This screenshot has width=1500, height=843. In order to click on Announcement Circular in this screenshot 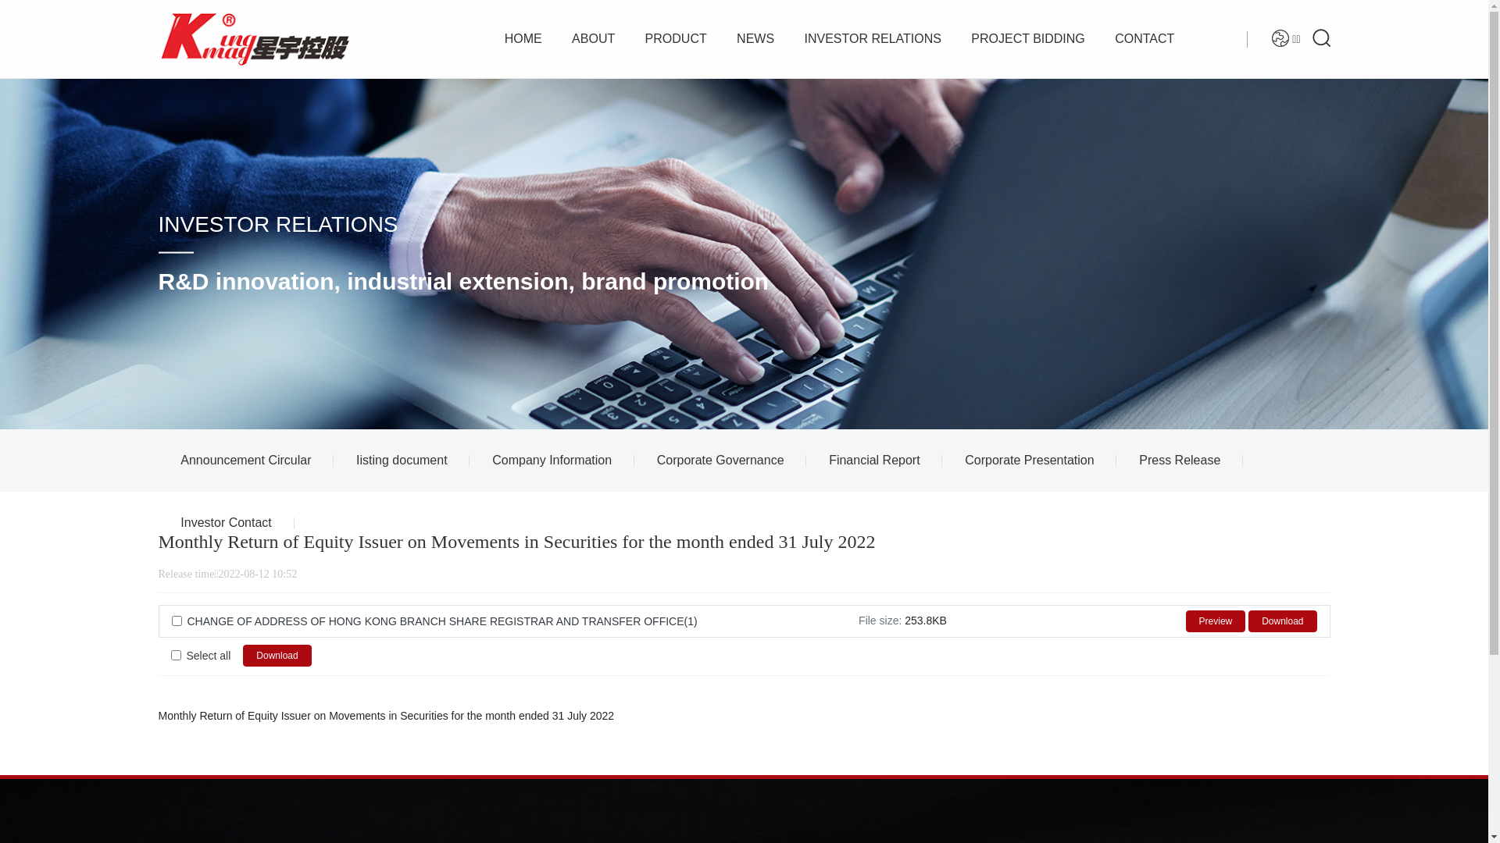, I will do `click(245, 461)`.